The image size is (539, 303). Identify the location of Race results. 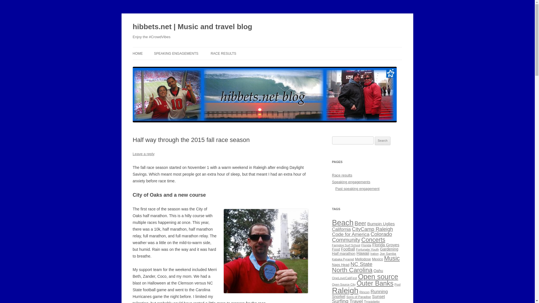
(342, 175).